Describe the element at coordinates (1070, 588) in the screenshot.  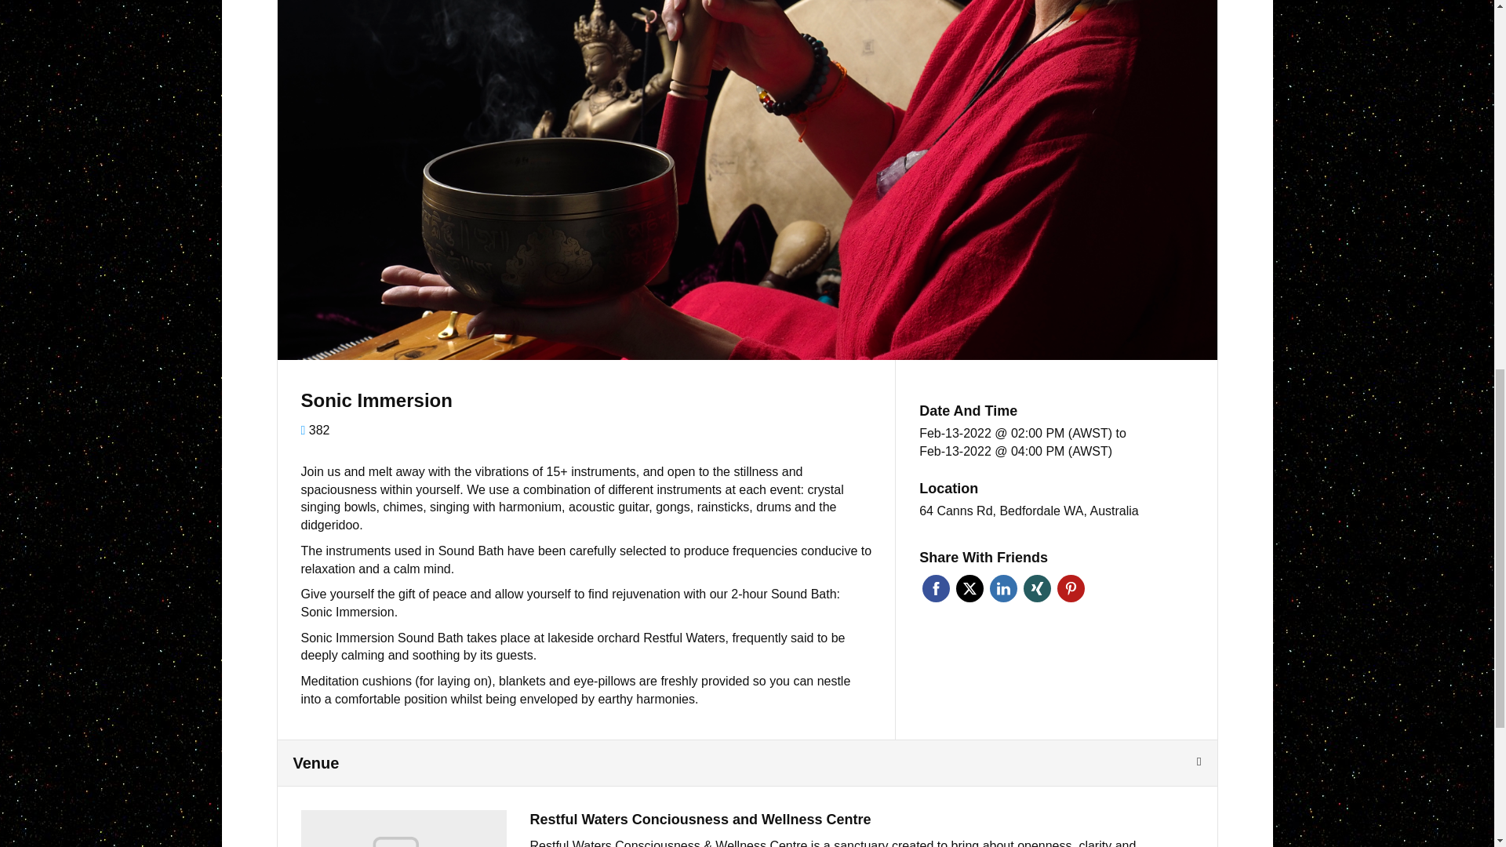
I see `Share this page on Pinterest` at that location.